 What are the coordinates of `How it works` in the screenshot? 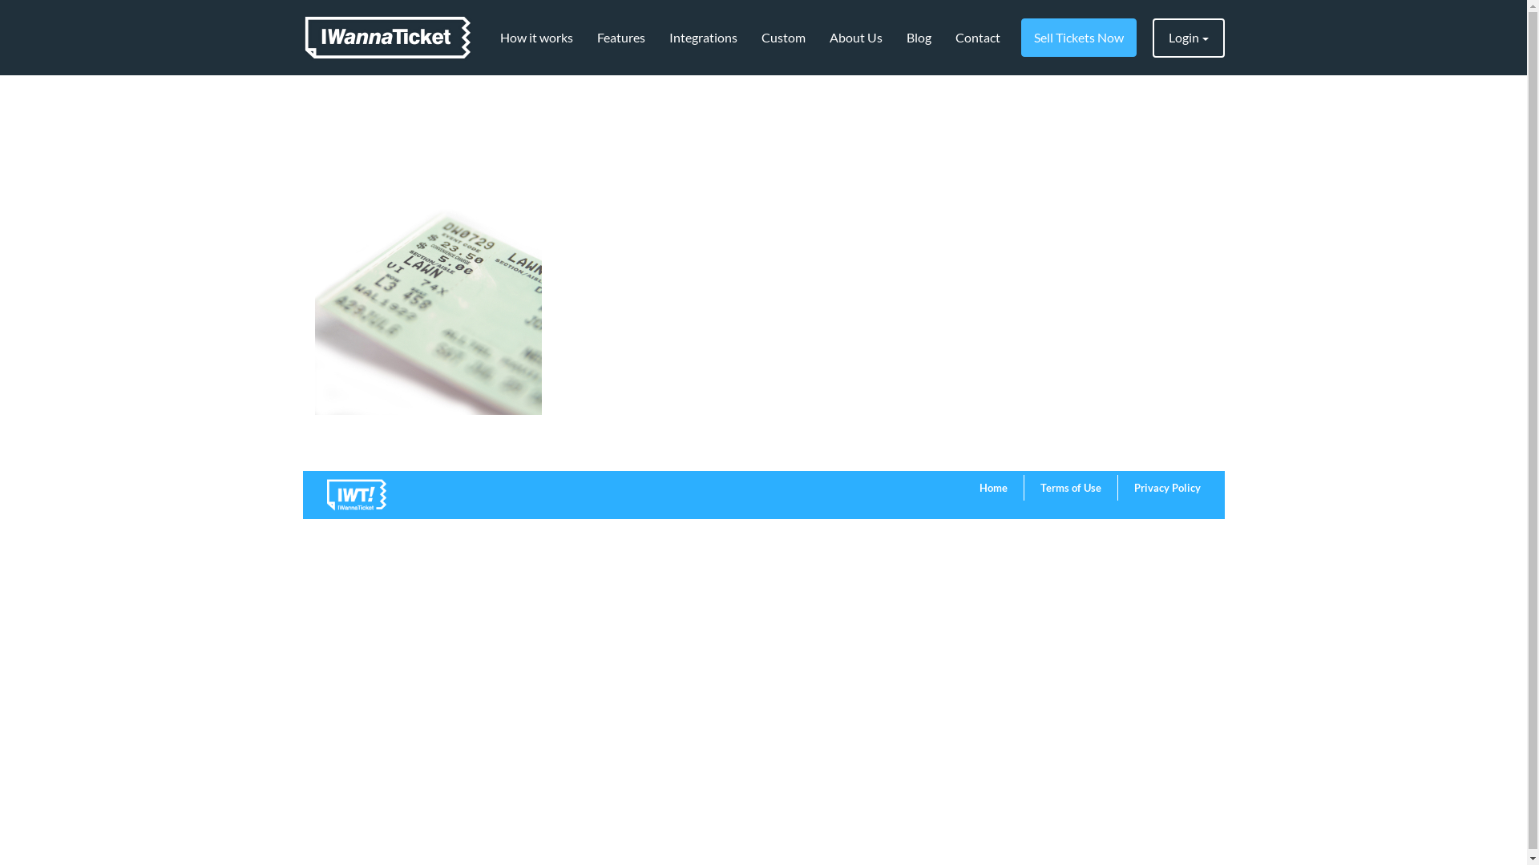 It's located at (535, 38).